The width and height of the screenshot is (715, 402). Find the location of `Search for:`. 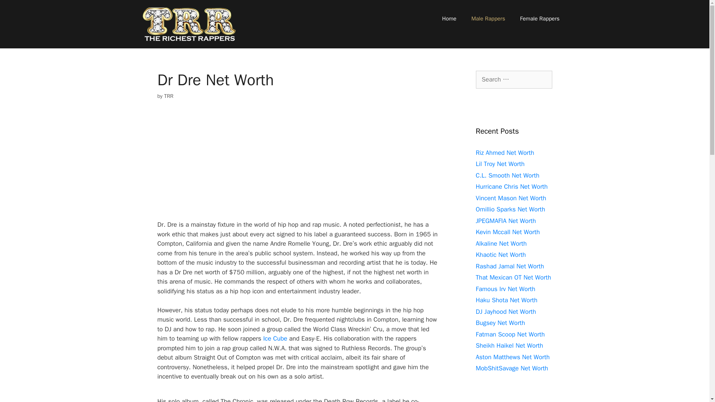

Search for: is located at coordinates (514, 80).